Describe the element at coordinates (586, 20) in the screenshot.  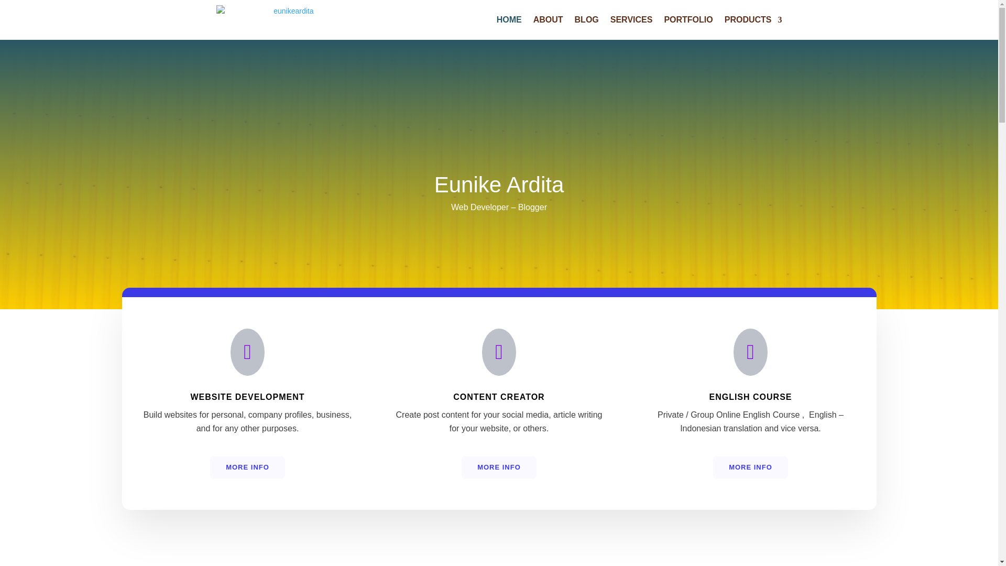
I see `BLOG` at that location.